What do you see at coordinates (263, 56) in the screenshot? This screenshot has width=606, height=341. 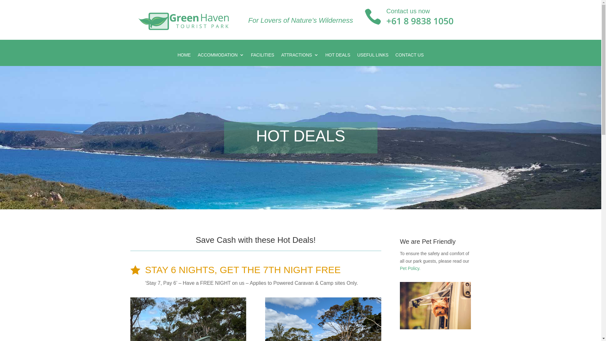 I see `FACILITIES` at bounding box center [263, 56].